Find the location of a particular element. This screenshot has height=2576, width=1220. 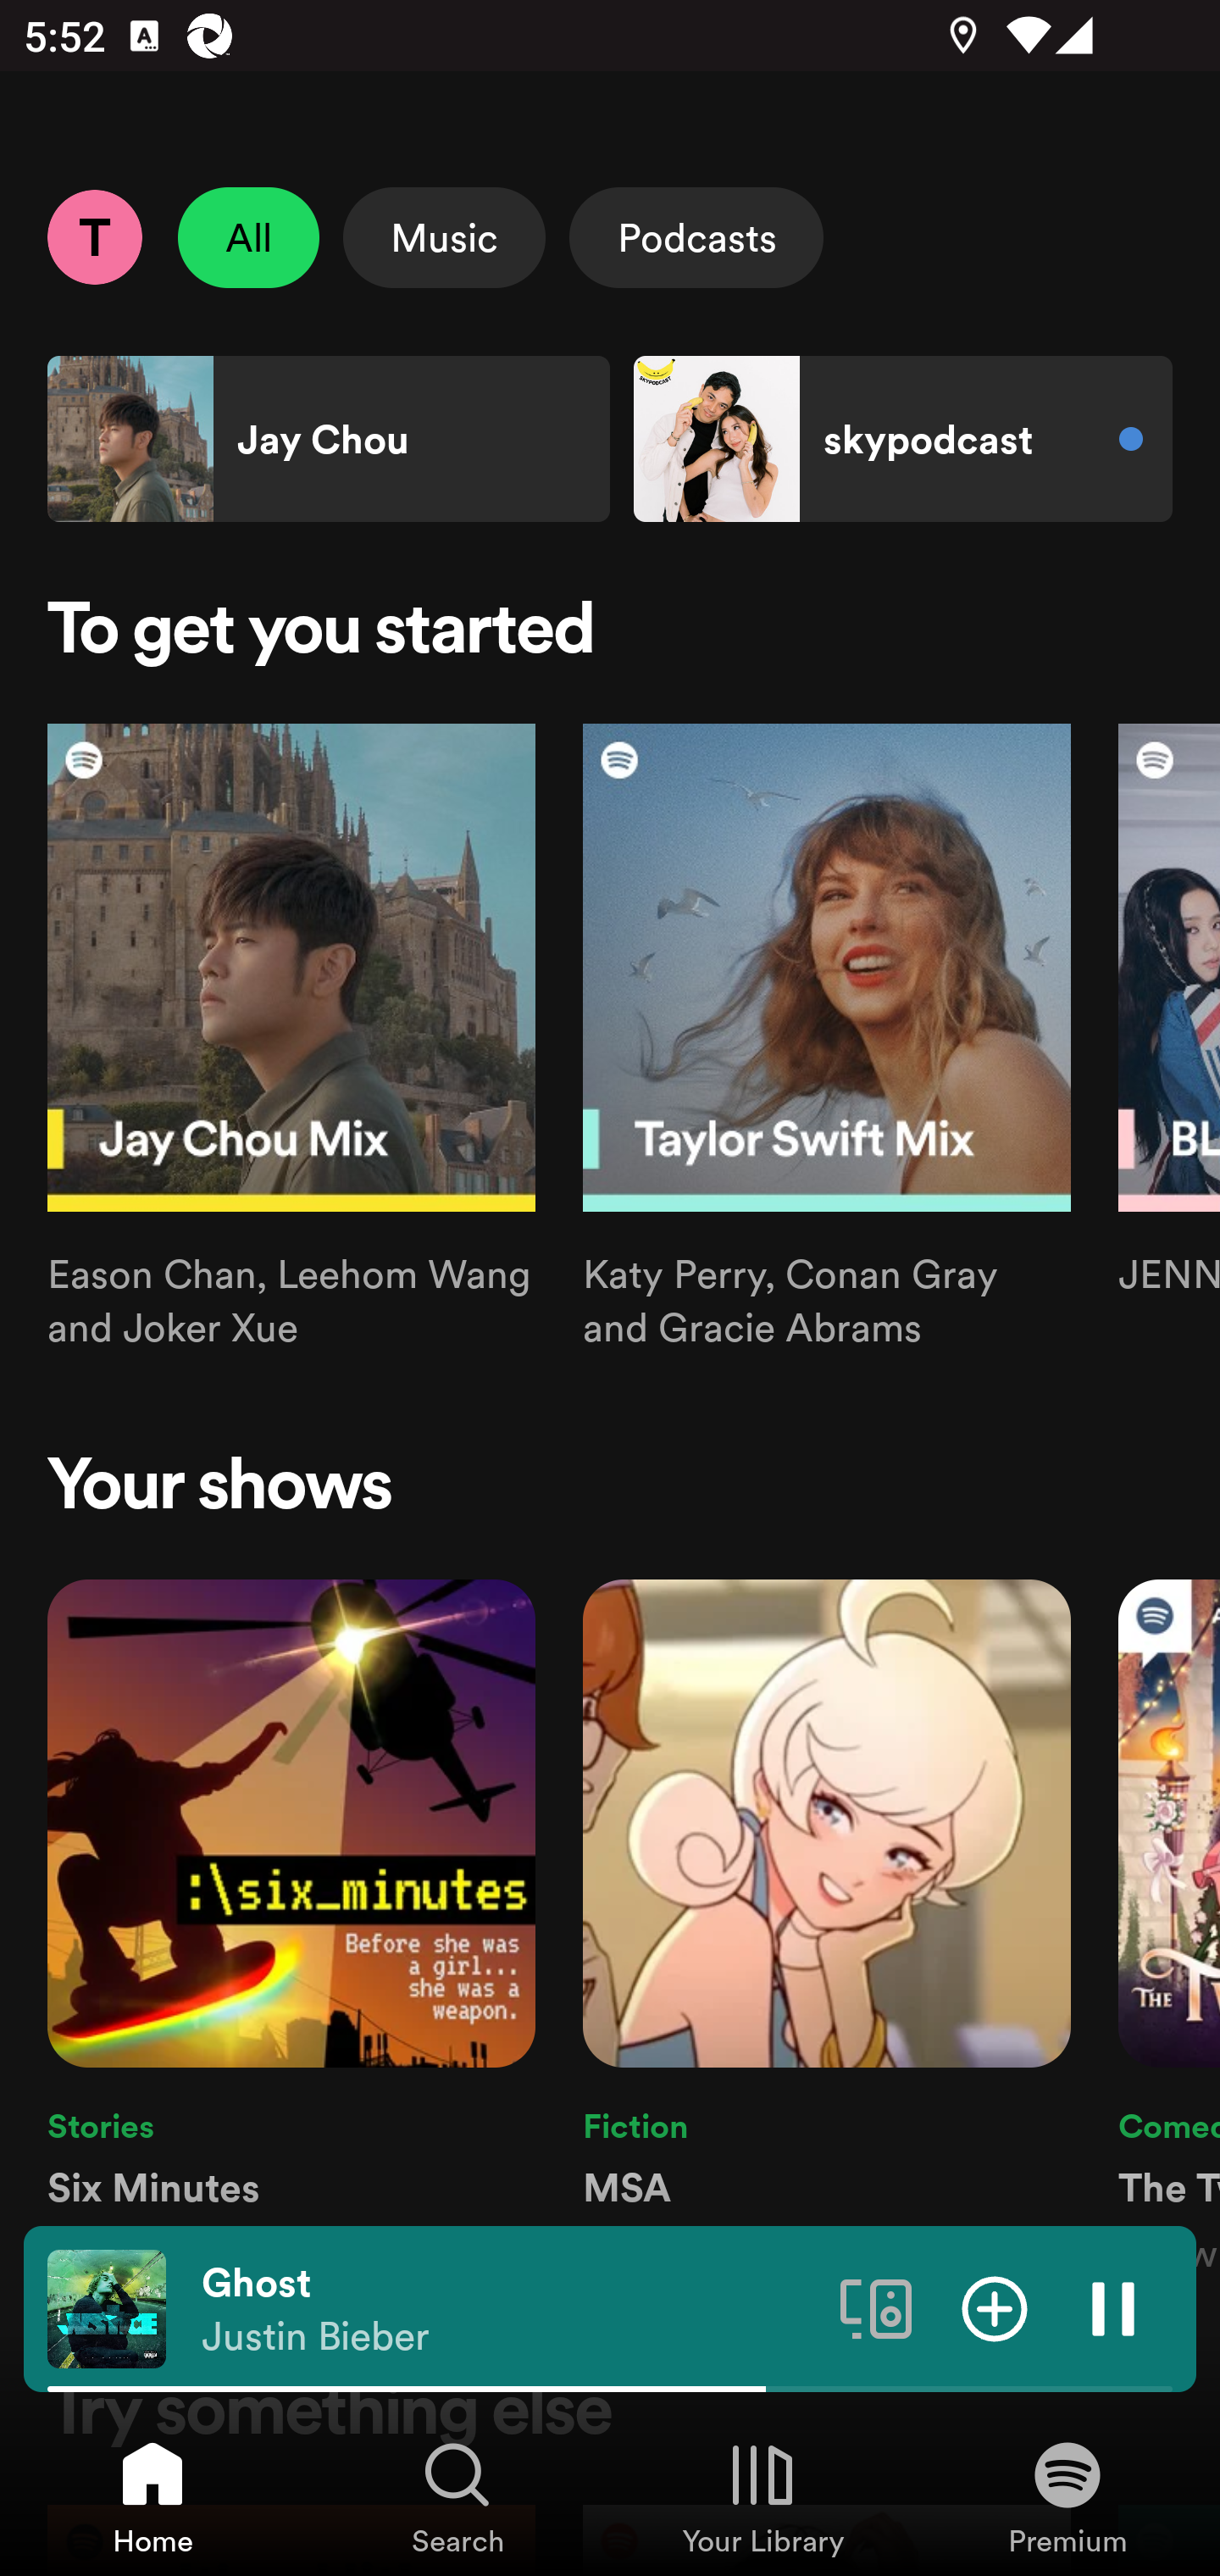

Profile is located at coordinates (94, 236).